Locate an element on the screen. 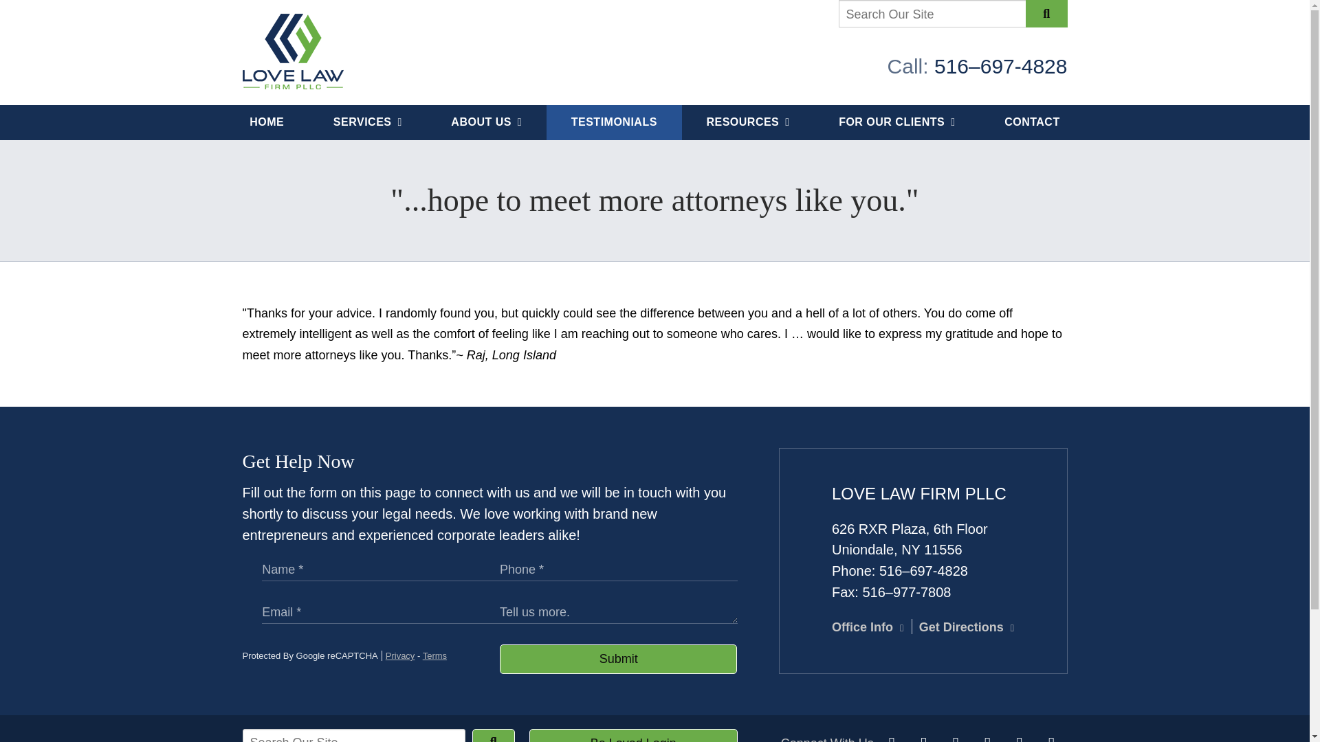  TESTIMONIALS is located at coordinates (614, 122).